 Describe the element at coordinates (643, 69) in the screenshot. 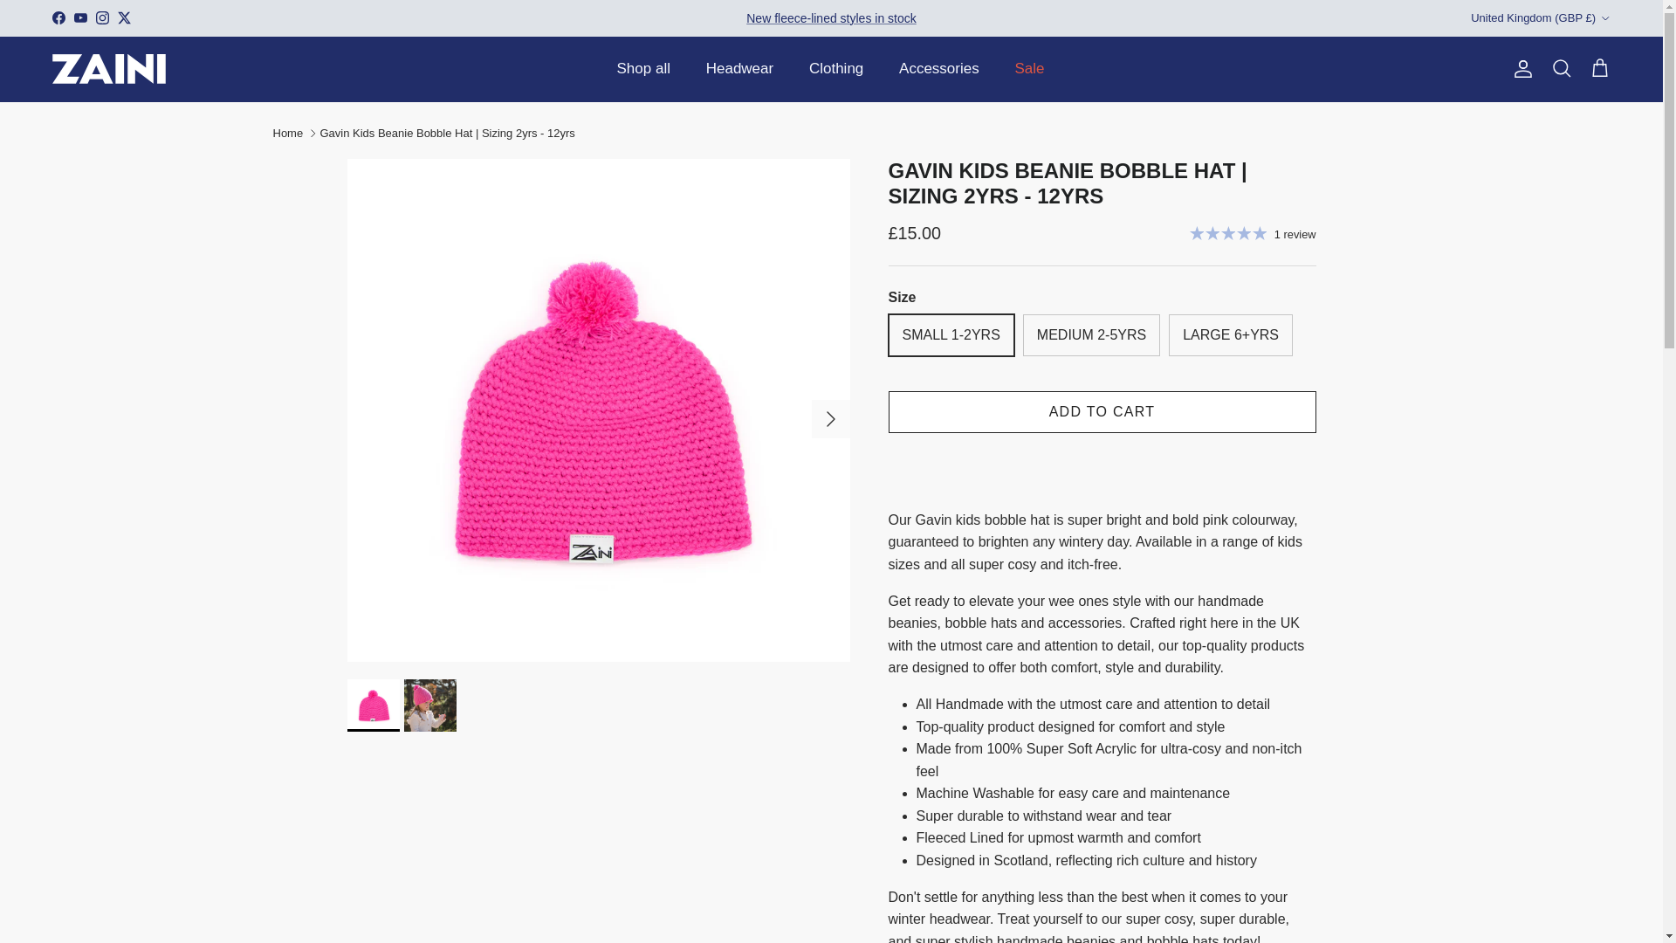

I see `Shop all` at that location.